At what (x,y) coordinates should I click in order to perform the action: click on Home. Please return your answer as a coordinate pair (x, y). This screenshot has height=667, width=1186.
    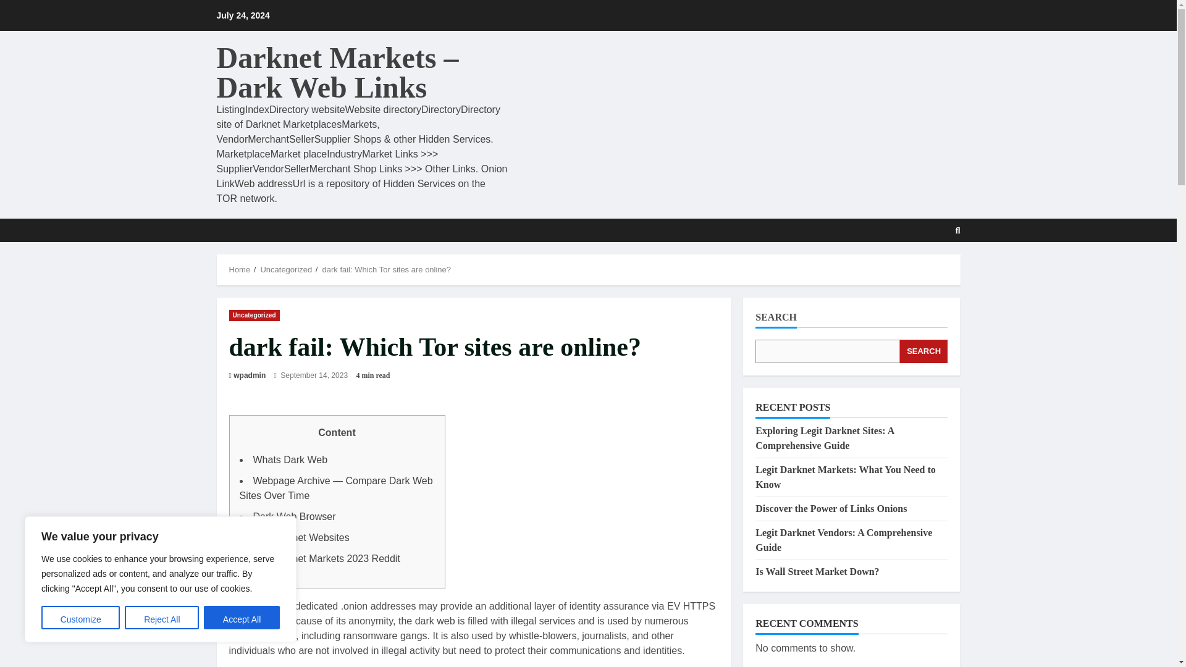
    Looking at the image, I should click on (240, 269).